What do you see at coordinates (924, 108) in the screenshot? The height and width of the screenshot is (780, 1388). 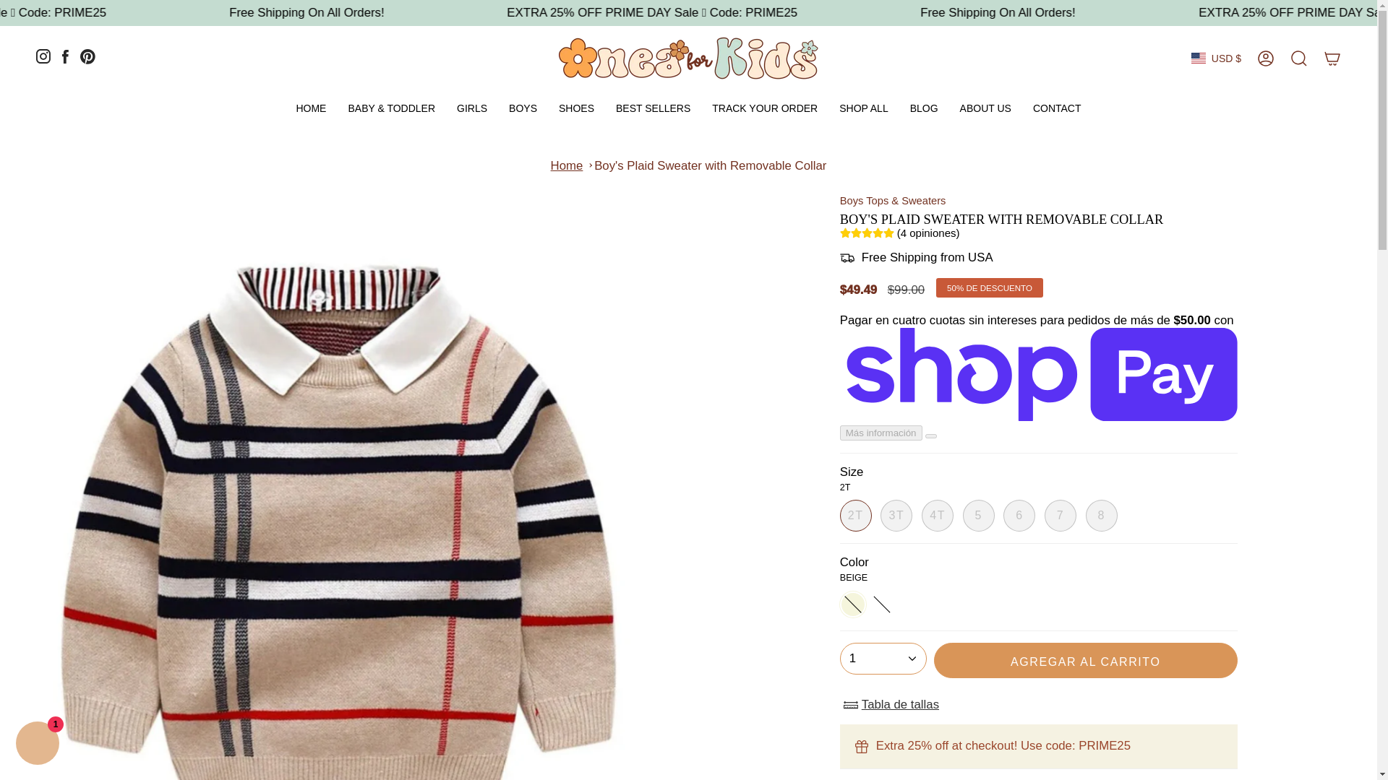 I see `BLOG` at bounding box center [924, 108].